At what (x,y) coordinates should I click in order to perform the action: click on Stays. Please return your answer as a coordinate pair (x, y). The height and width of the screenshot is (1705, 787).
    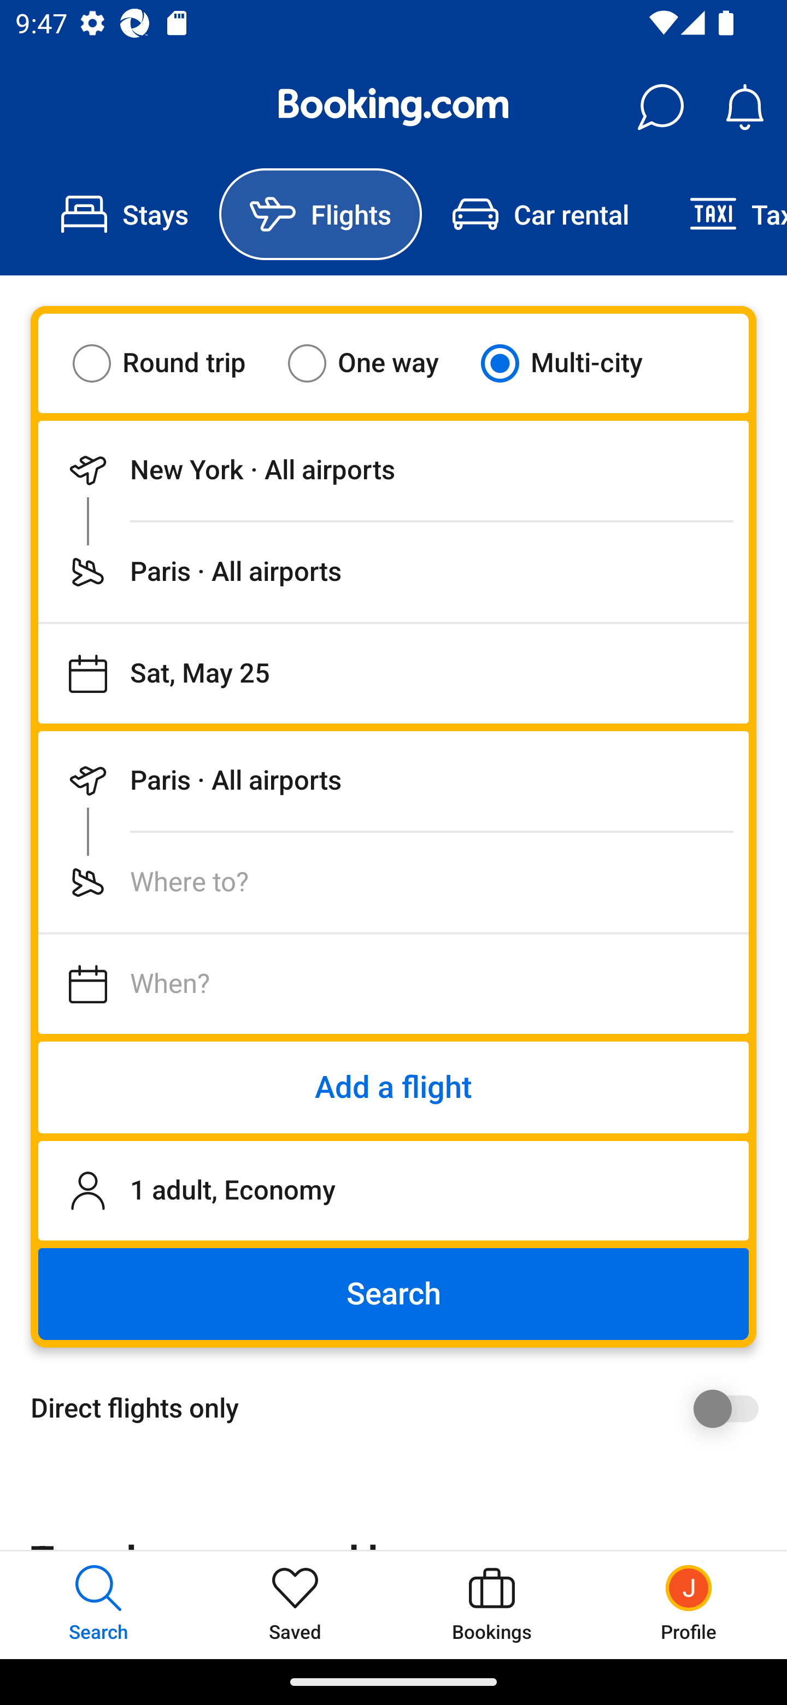
    Looking at the image, I should click on (125, 214).